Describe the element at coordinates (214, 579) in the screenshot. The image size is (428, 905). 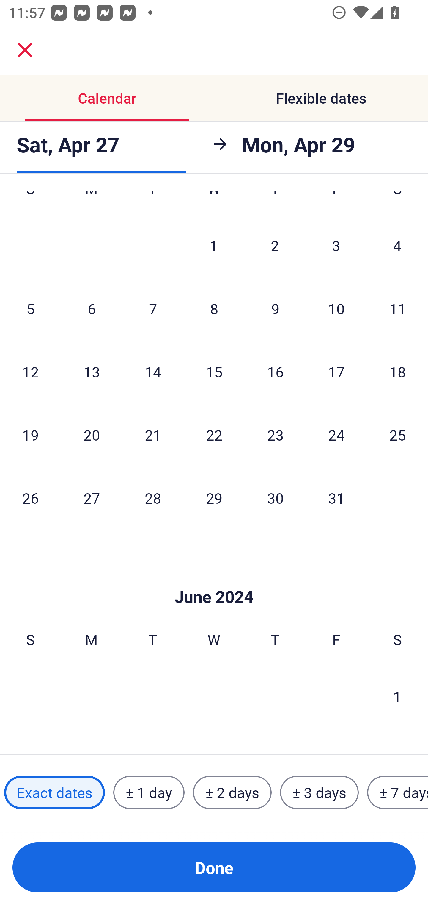
I see `Skip to Done` at that location.